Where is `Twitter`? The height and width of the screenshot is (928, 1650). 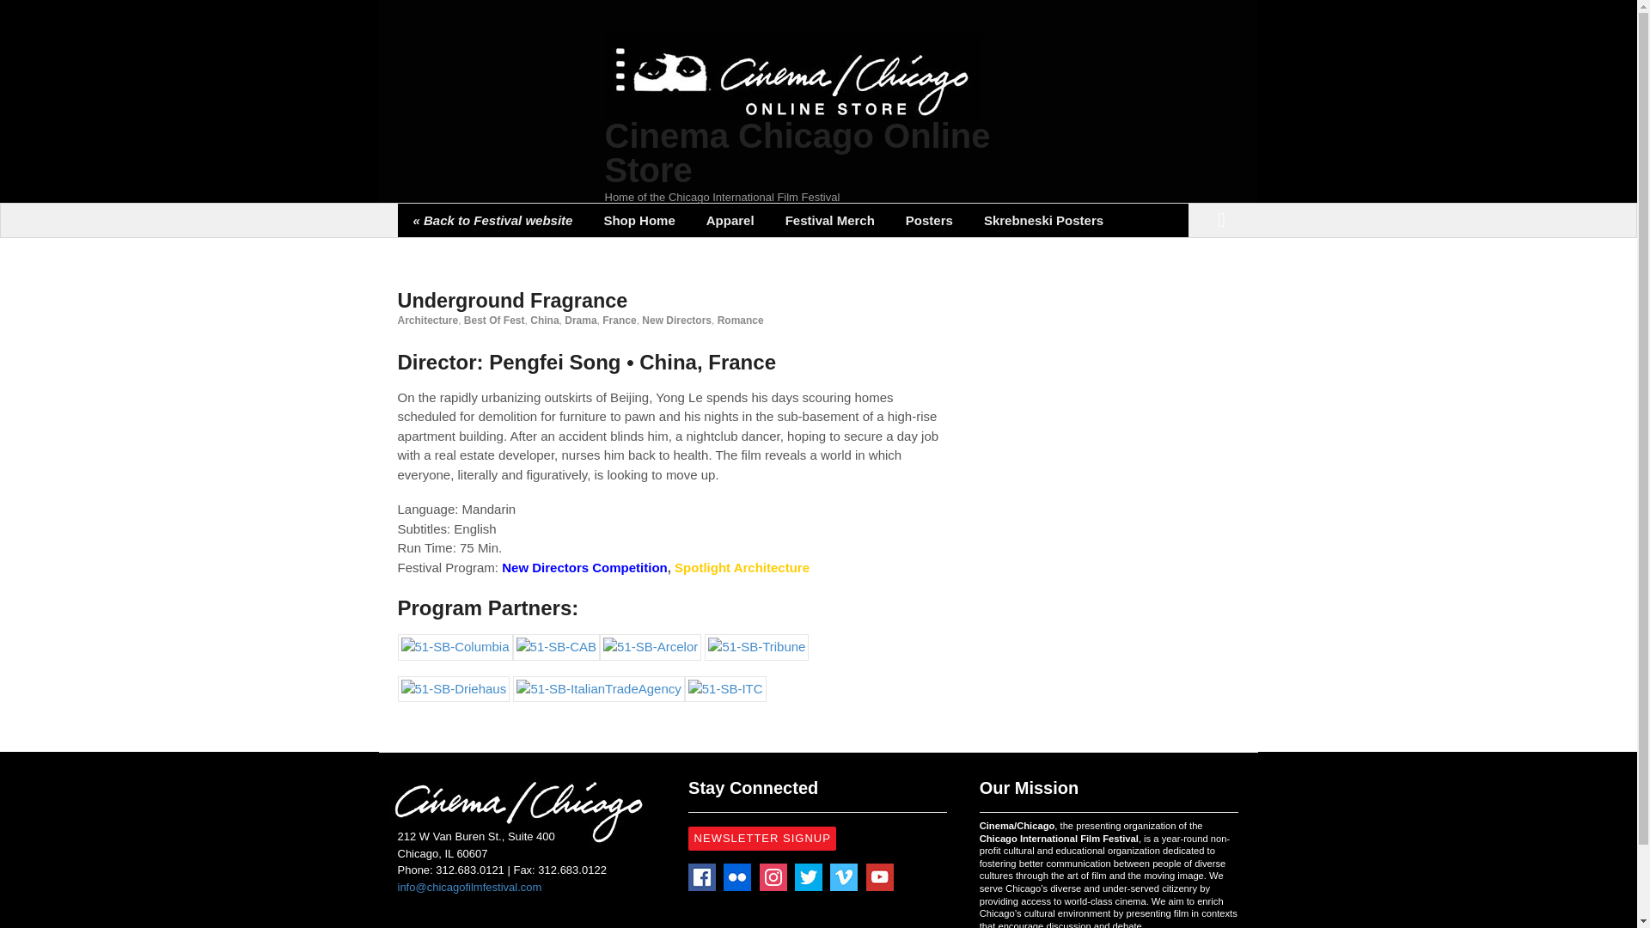
Twitter is located at coordinates (808, 876).